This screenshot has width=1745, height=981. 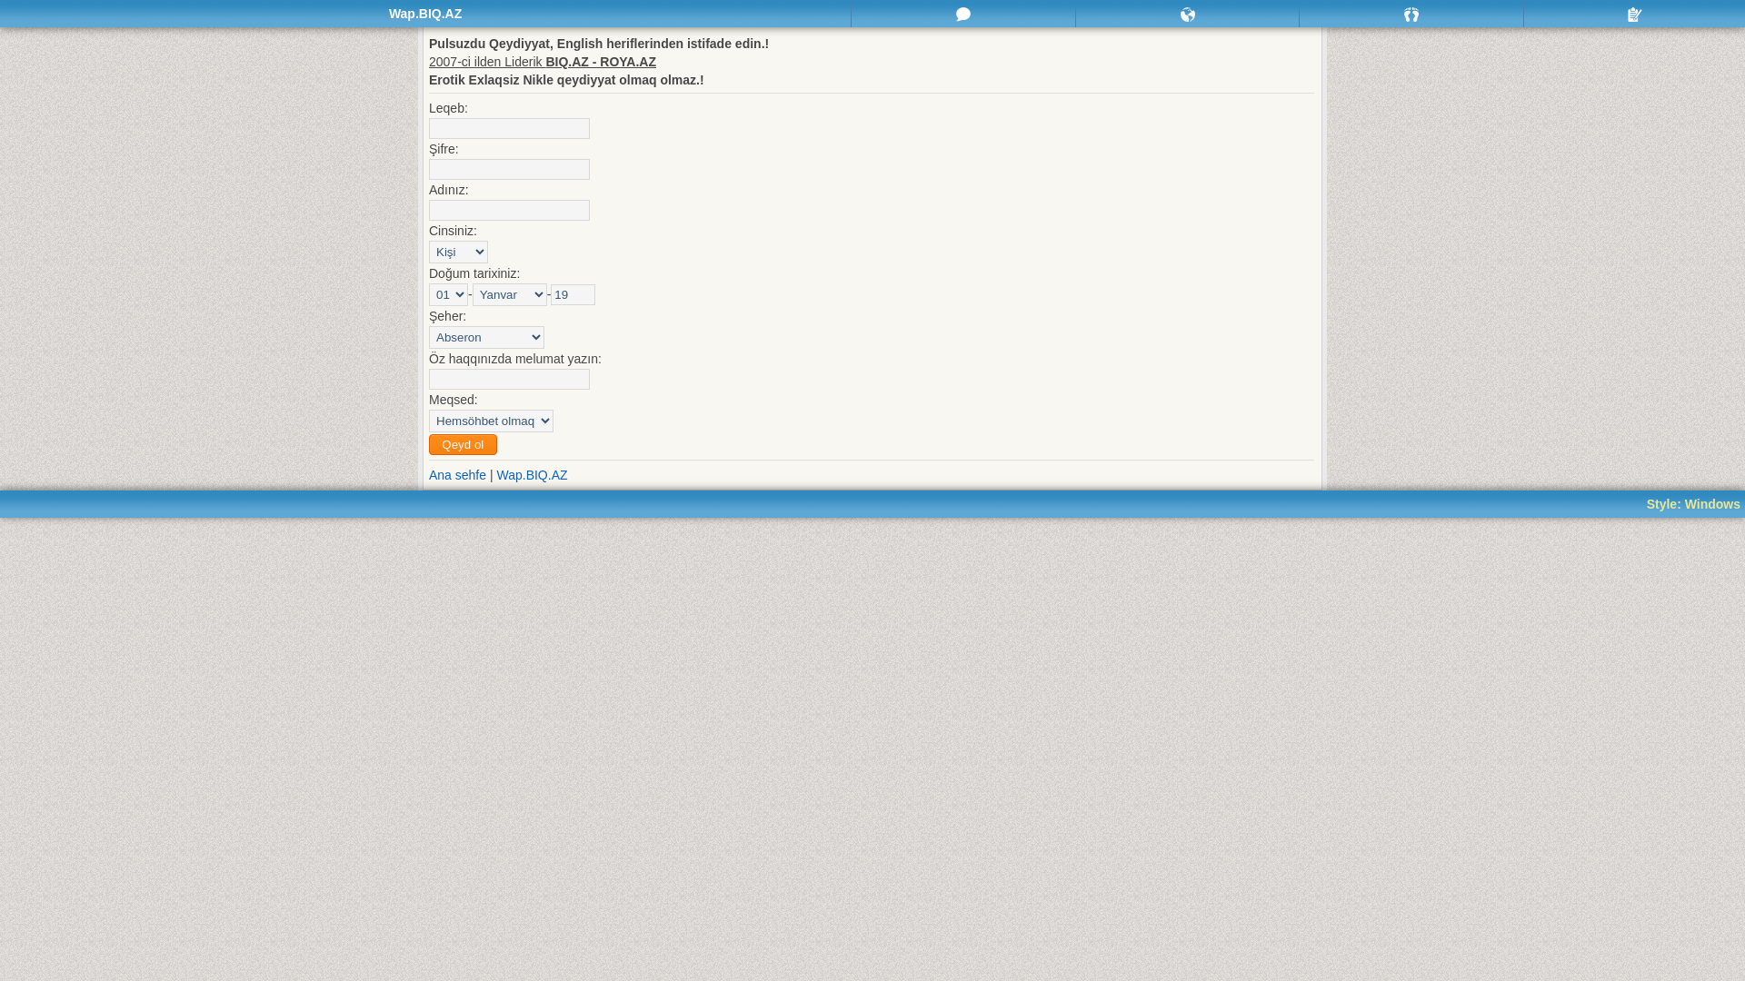 I want to click on Wap.BIQ.AZ, so click(x=532, y=475).